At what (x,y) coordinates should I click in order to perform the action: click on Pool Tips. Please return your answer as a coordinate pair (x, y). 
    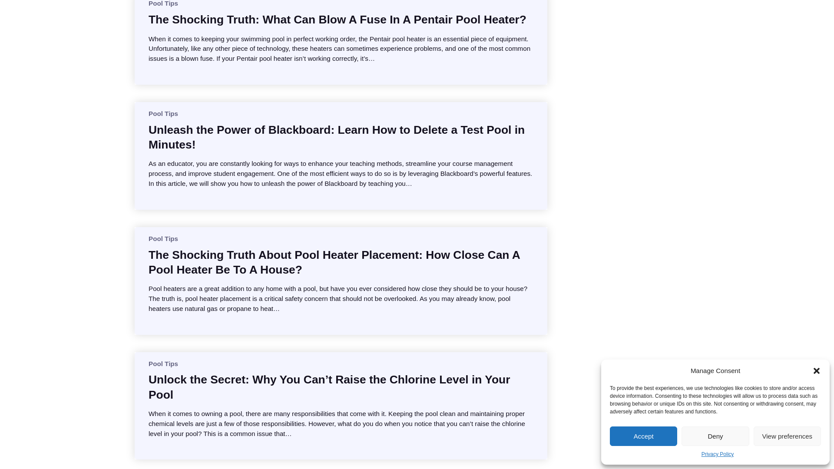
    Looking at the image, I should click on (163, 3).